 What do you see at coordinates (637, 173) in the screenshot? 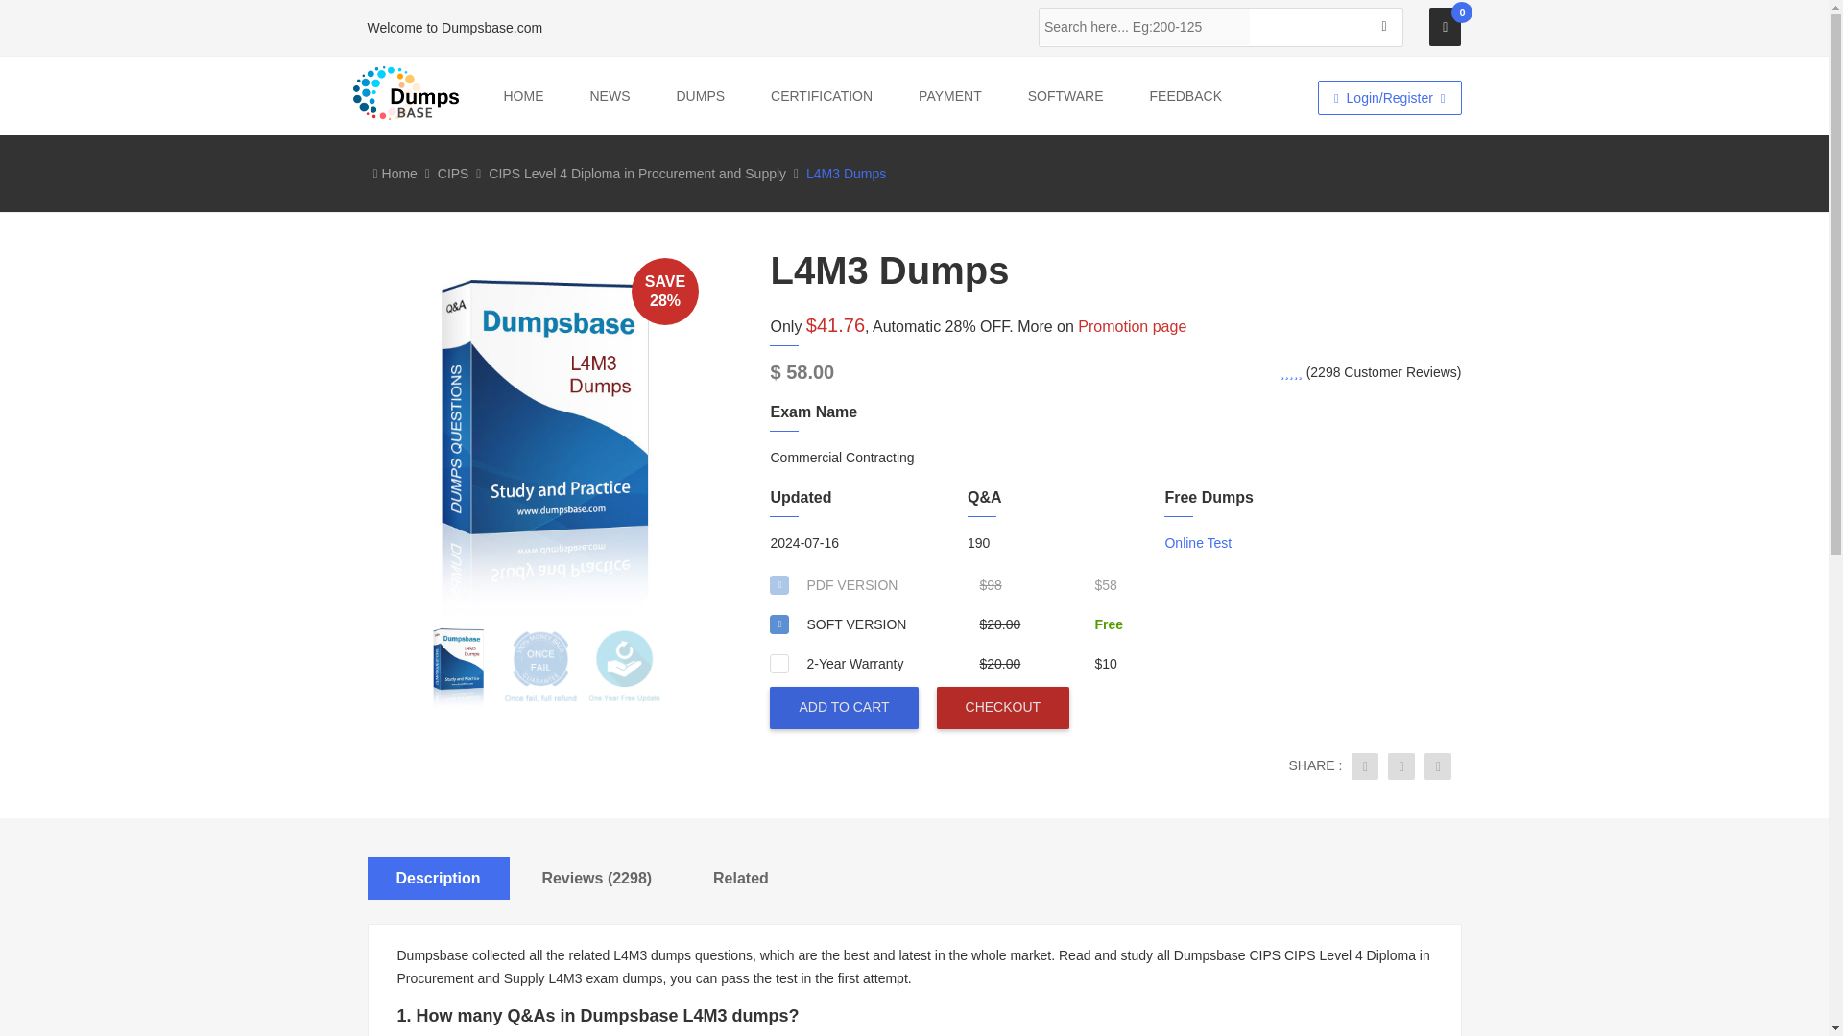
I see `CIPS Level 4 Diploma in Procurement and Supply` at bounding box center [637, 173].